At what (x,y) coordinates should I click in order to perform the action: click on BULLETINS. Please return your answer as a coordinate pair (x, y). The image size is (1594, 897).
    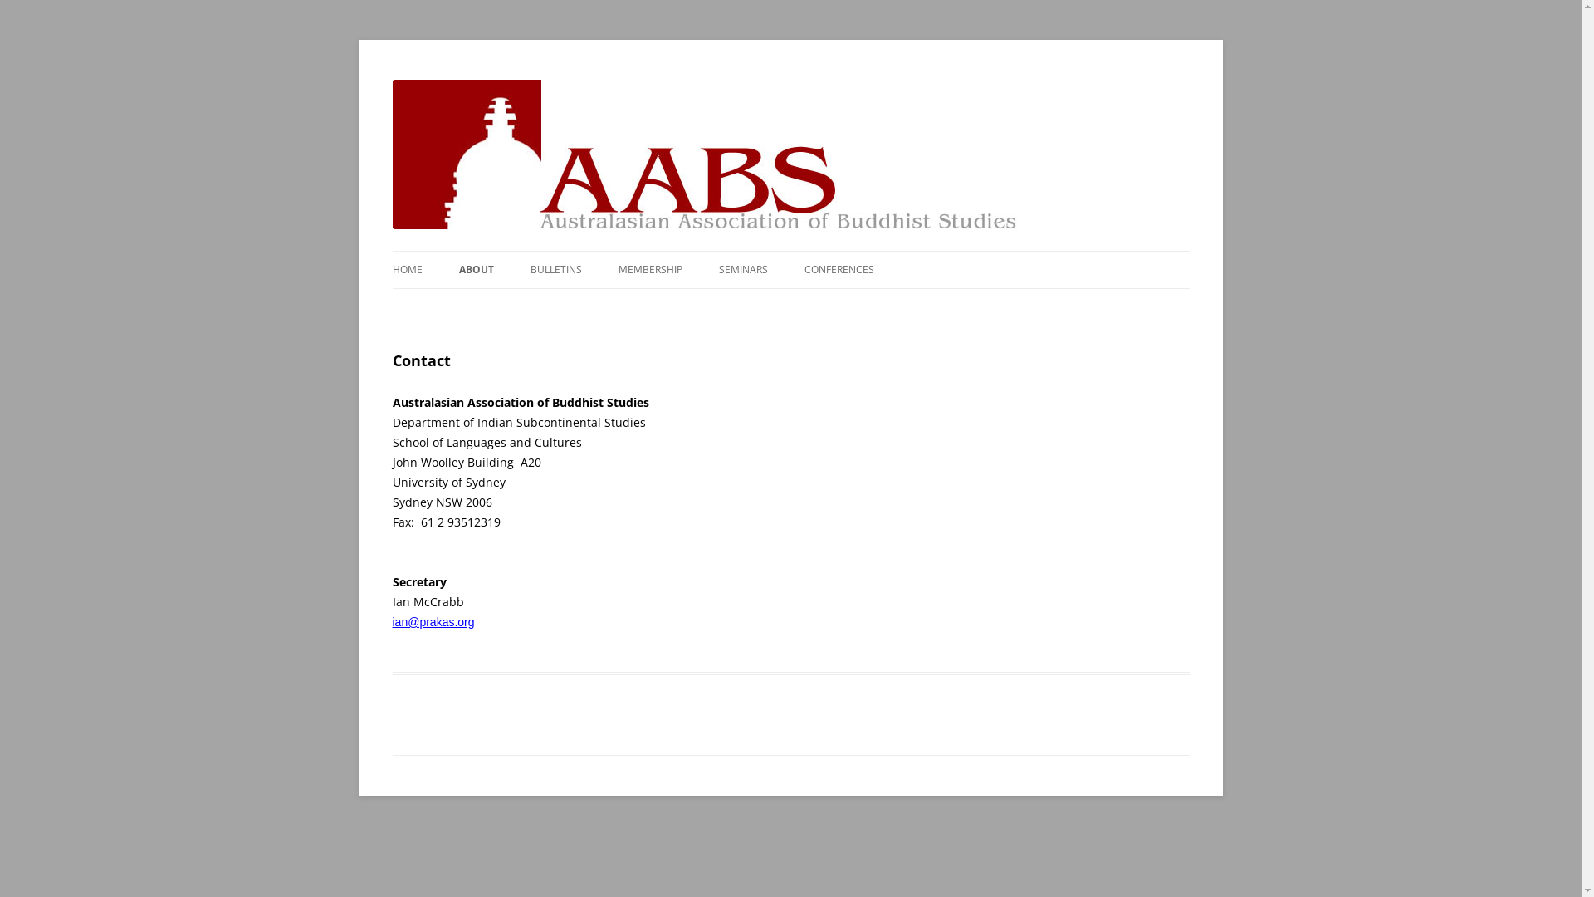
    Looking at the image, I should click on (555, 270).